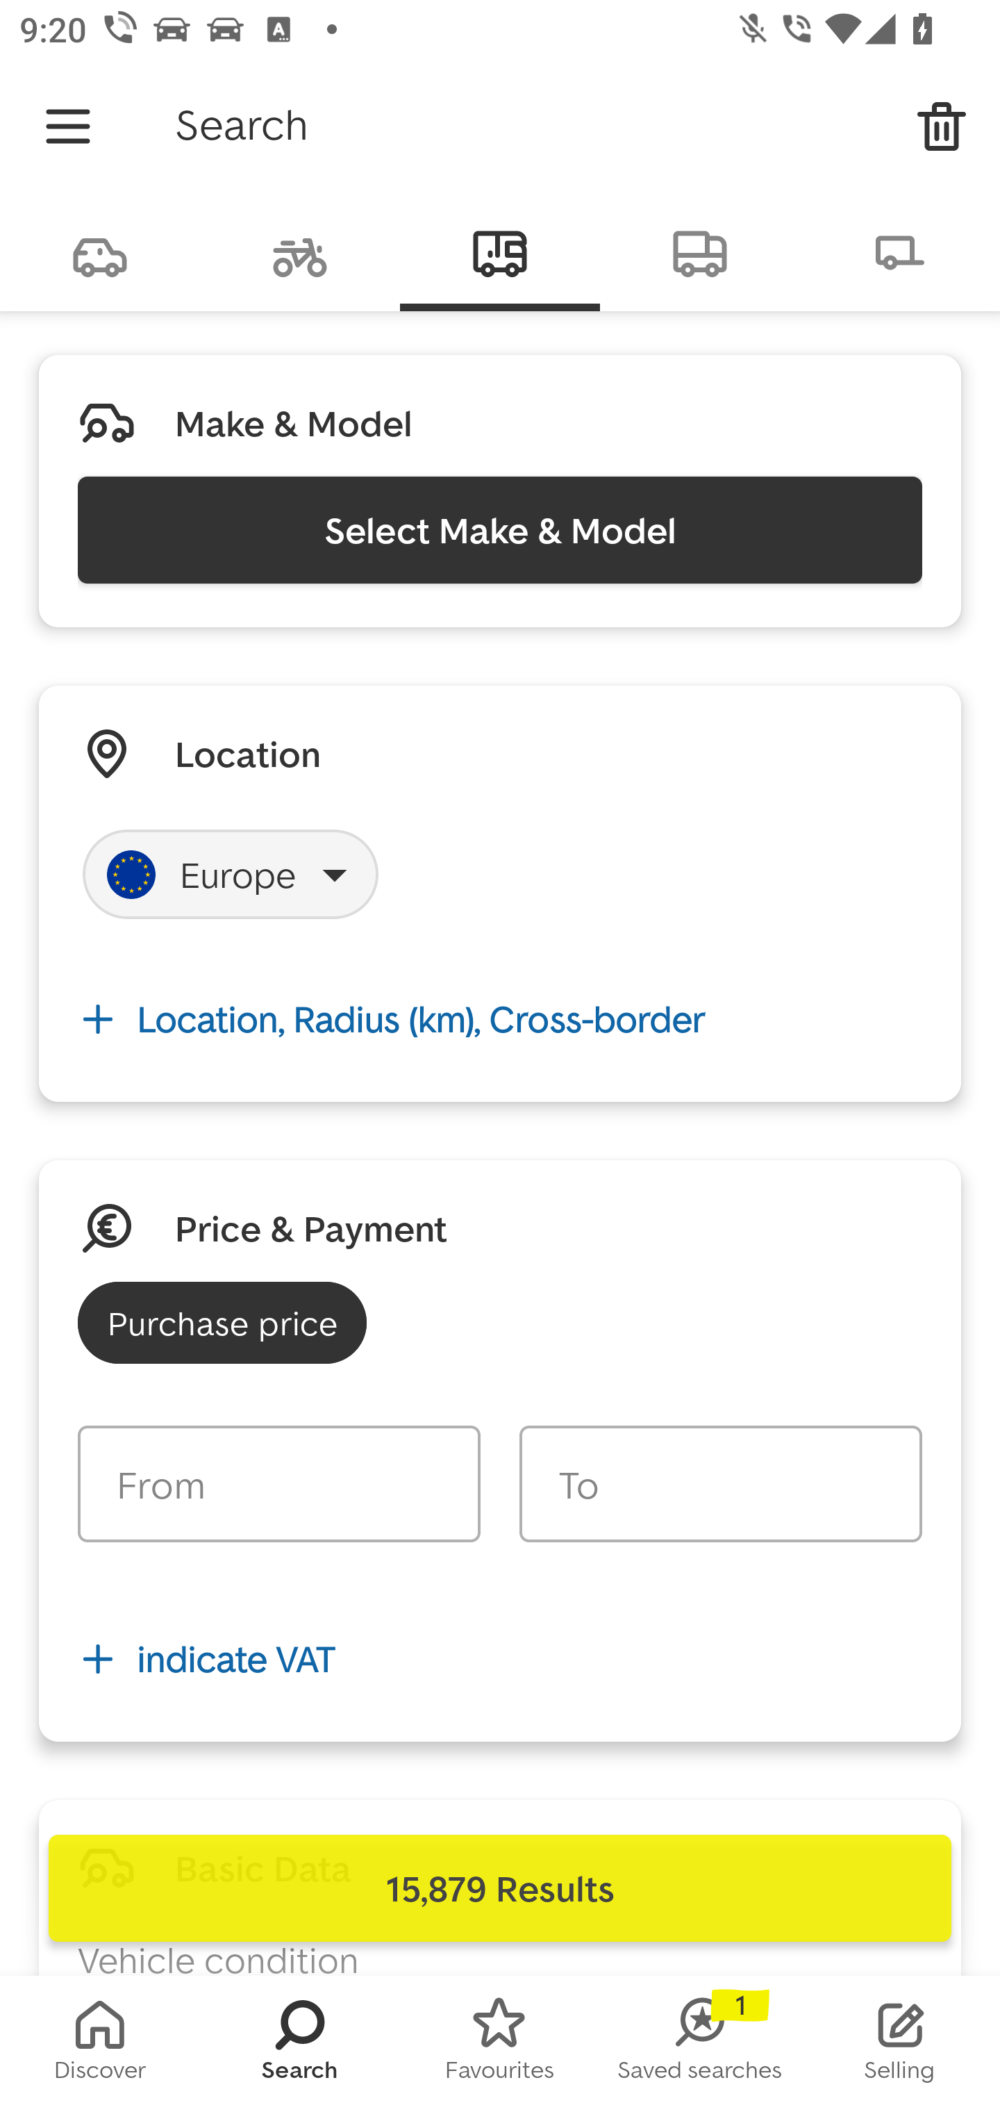 This screenshot has height=2112, width=1000. Describe the element at coordinates (247, 753) in the screenshot. I see `Location` at that location.